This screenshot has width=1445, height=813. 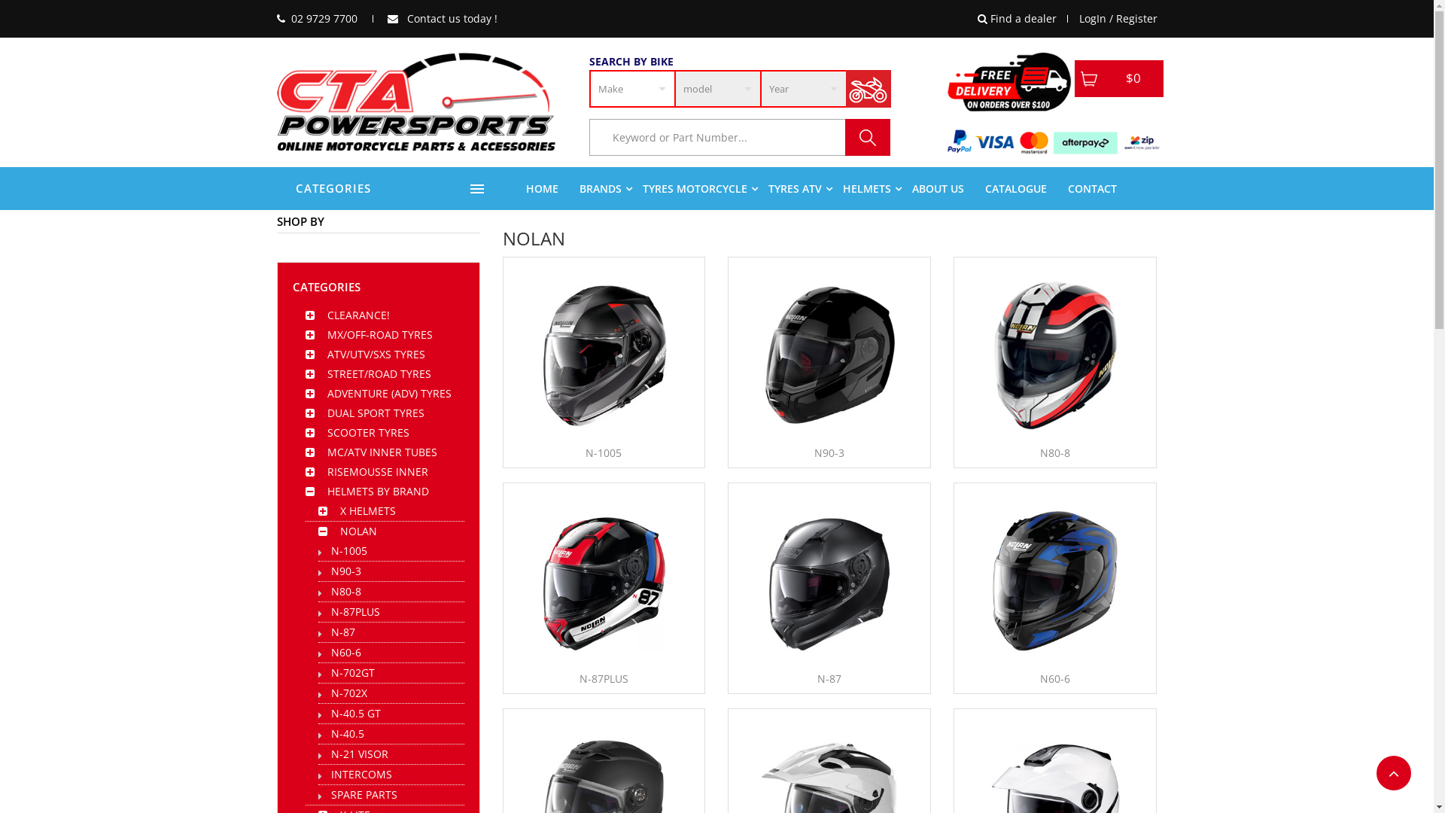 I want to click on N80-8, so click(x=1055, y=453).